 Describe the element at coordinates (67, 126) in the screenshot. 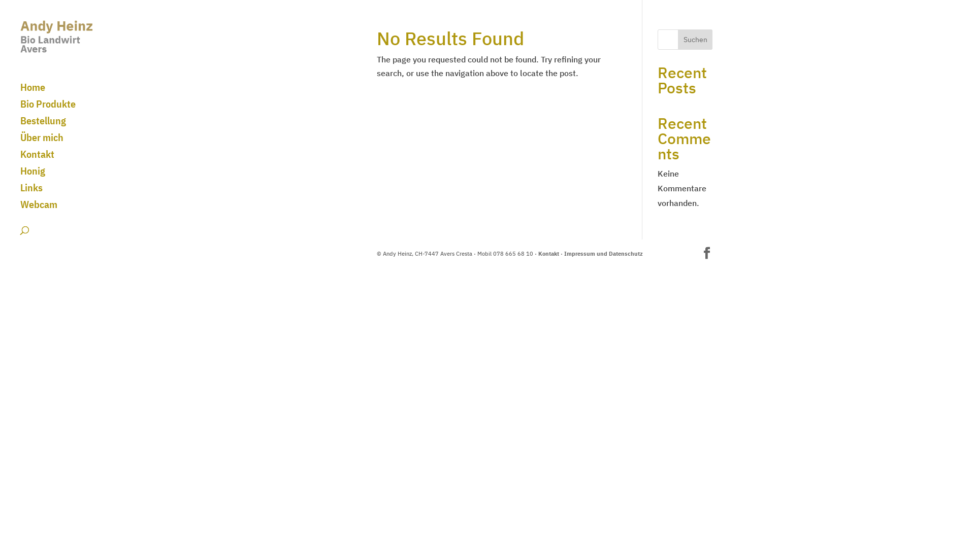

I see `Bestellung` at that location.